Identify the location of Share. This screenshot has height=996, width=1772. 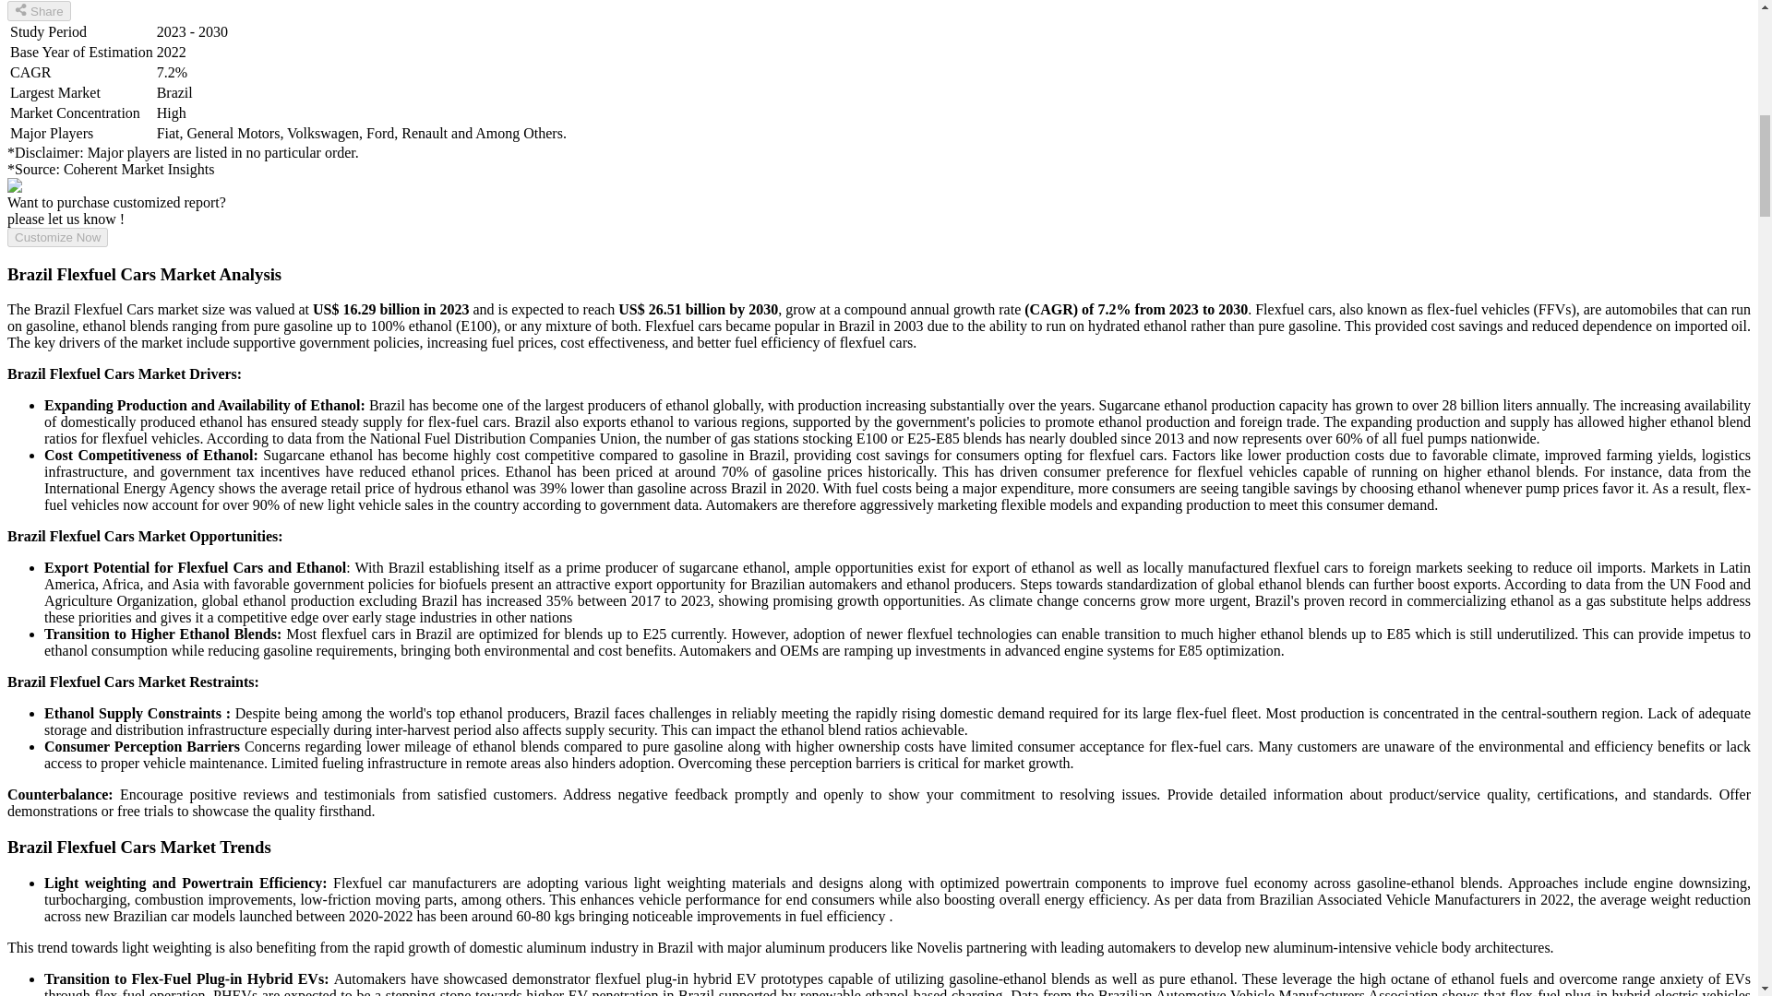
(39, 11).